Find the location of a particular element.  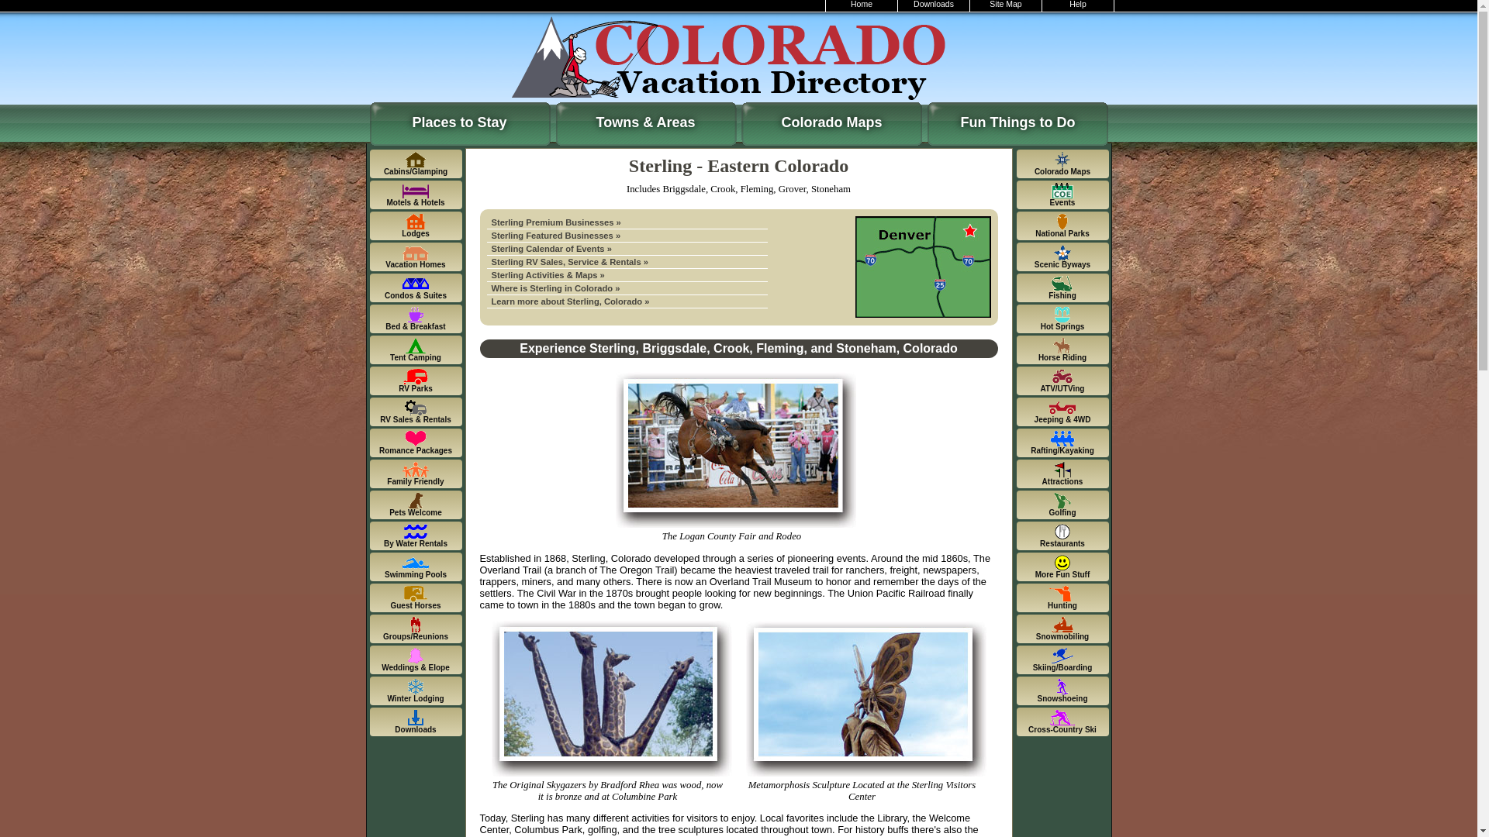

Site Map is located at coordinates (1007, 6).